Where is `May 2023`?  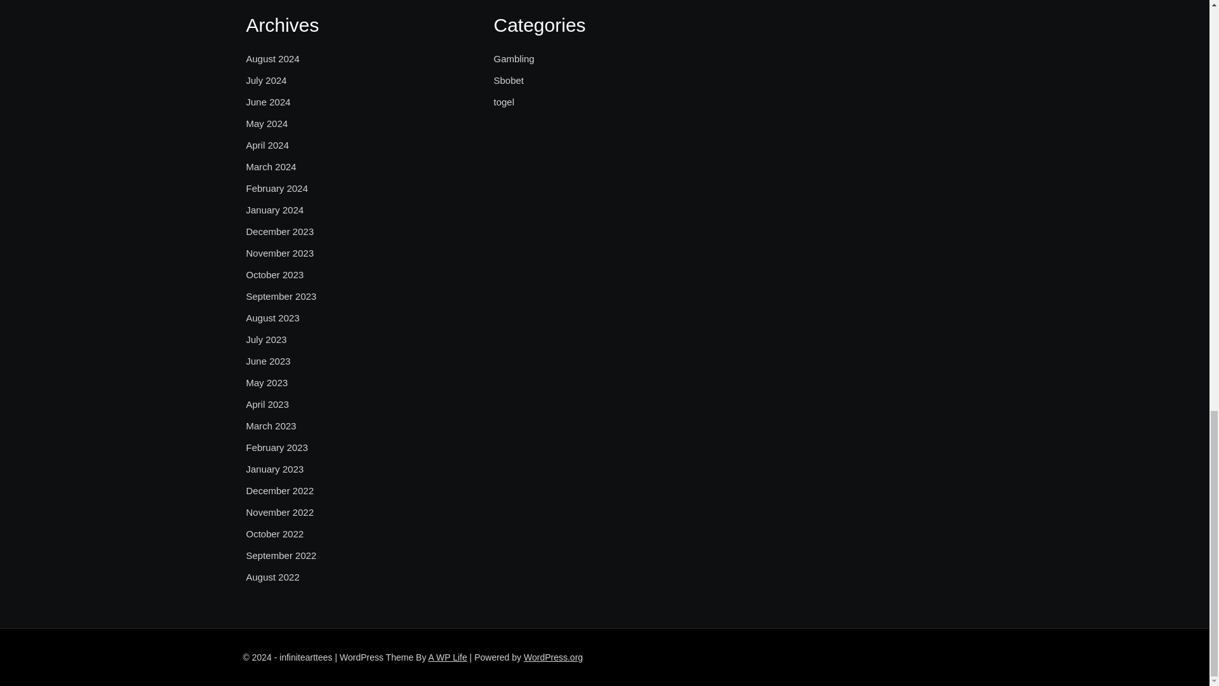
May 2023 is located at coordinates (267, 382).